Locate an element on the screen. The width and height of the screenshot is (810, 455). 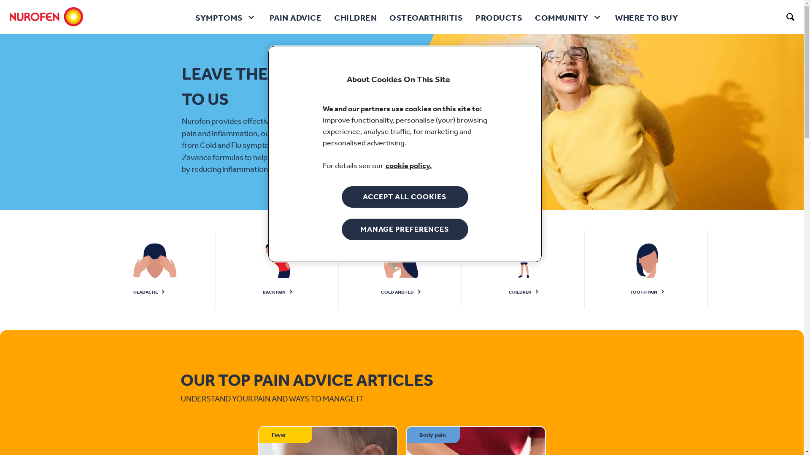
CHILDREN is located at coordinates (355, 17).